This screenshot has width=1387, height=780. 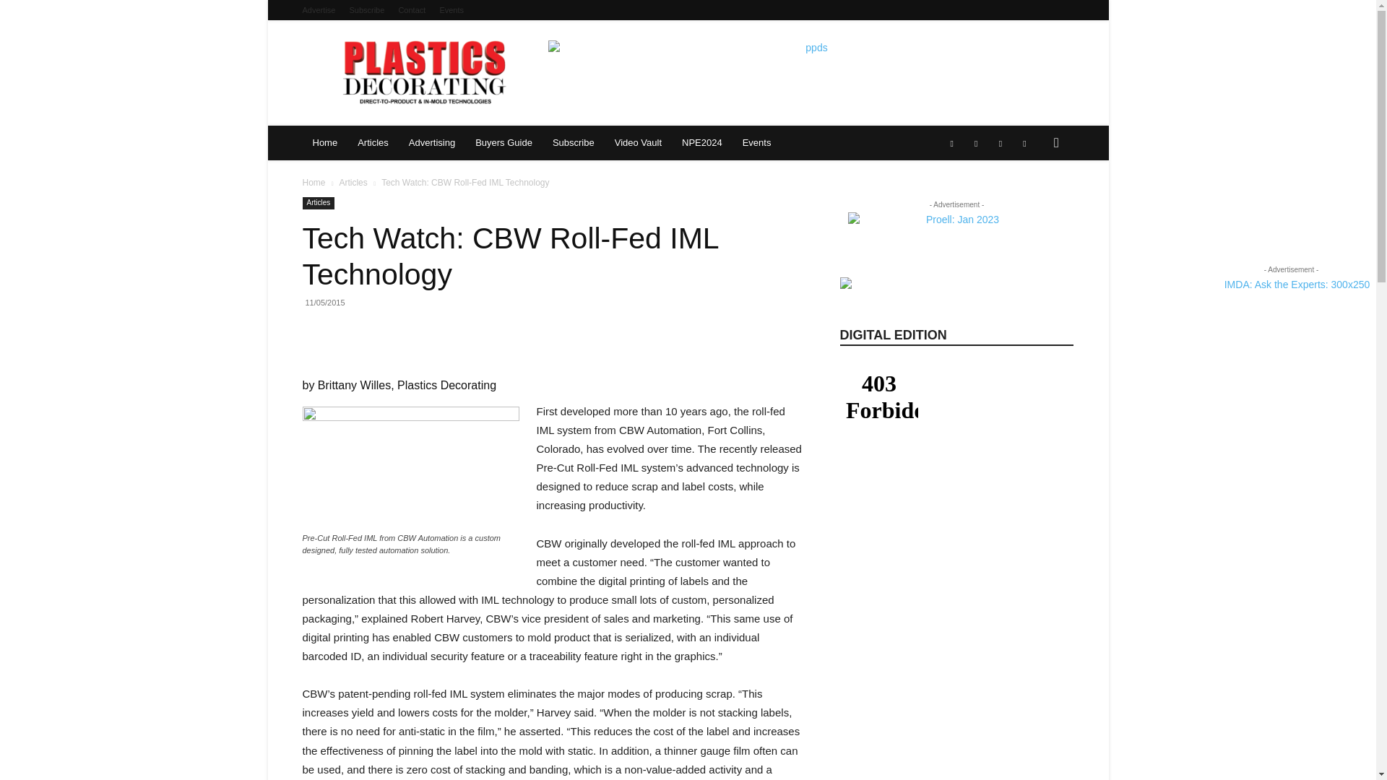 I want to click on Subscribe, so click(x=366, y=10).